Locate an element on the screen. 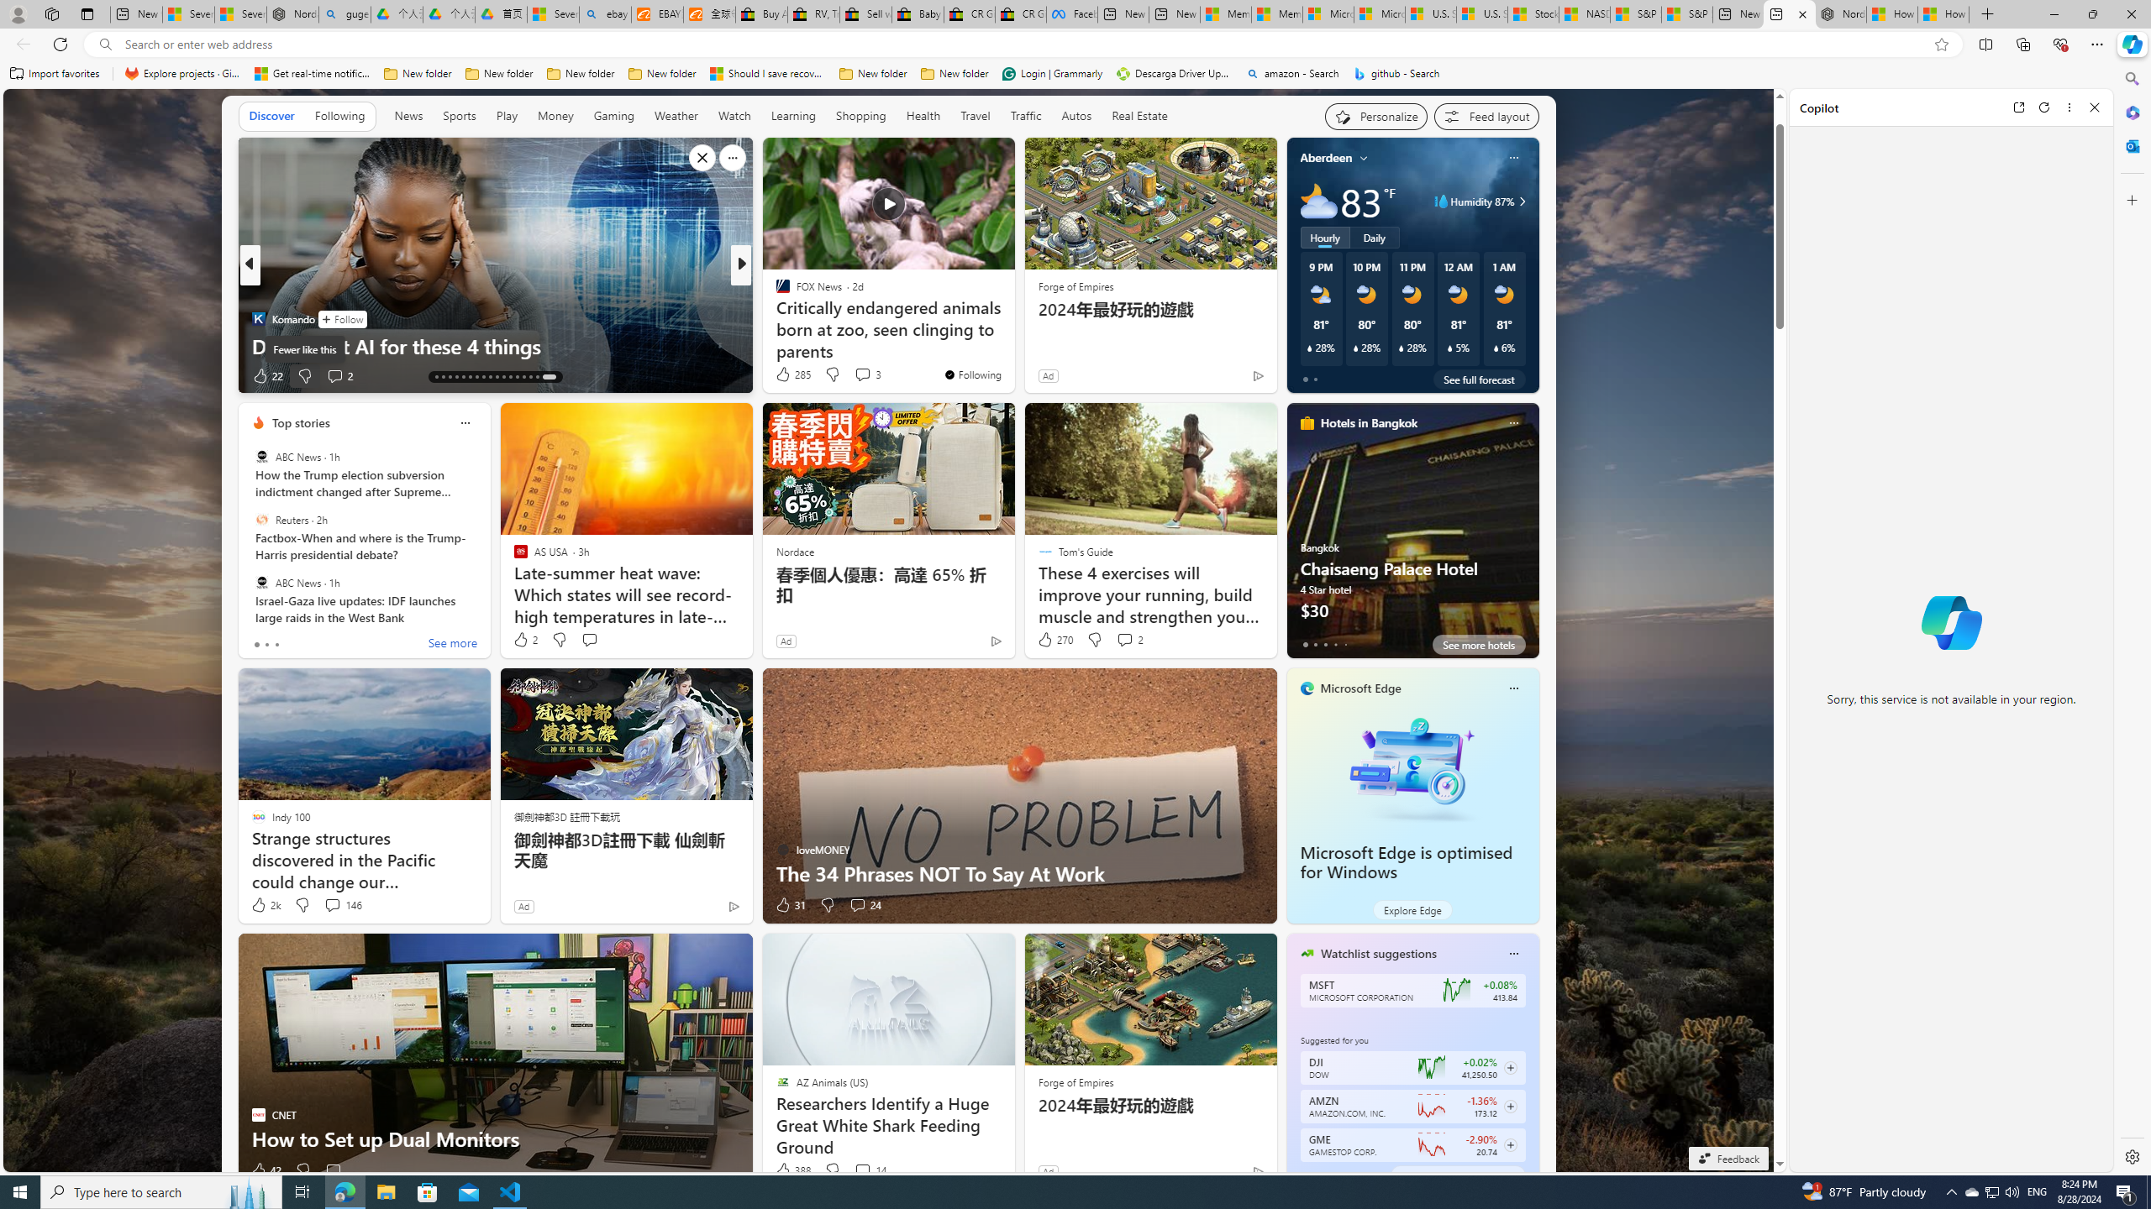 The image size is (2151, 1209). tab-2 is located at coordinates (1326, 1175).